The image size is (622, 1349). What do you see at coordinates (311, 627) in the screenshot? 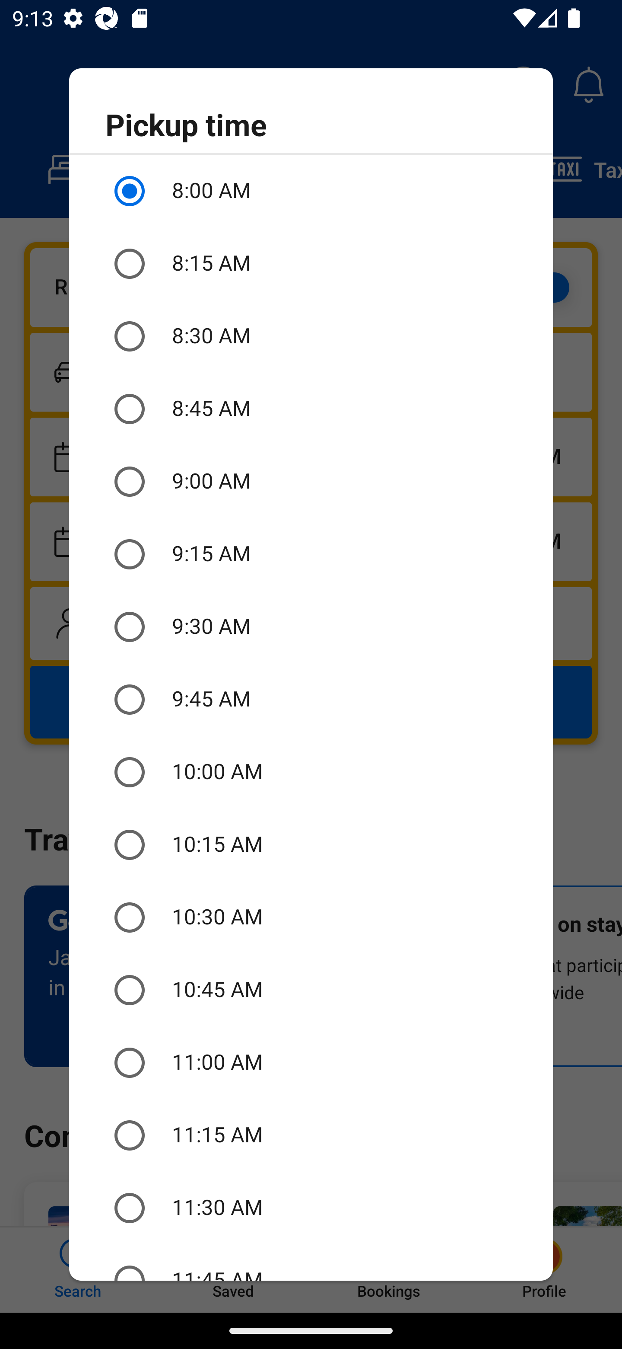
I see `9:30 AM` at bounding box center [311, 627].